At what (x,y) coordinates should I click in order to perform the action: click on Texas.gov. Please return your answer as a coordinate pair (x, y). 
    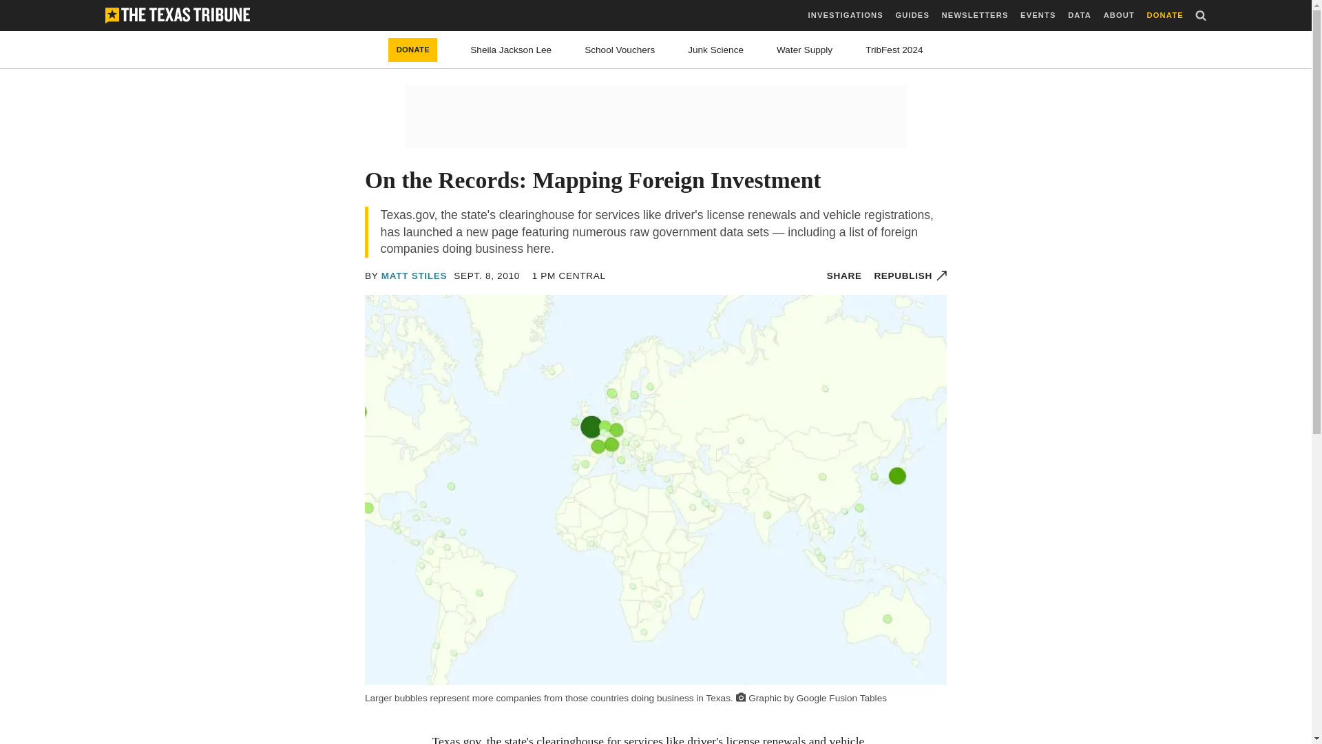
    Looking at the image, I should click on (456, 738).